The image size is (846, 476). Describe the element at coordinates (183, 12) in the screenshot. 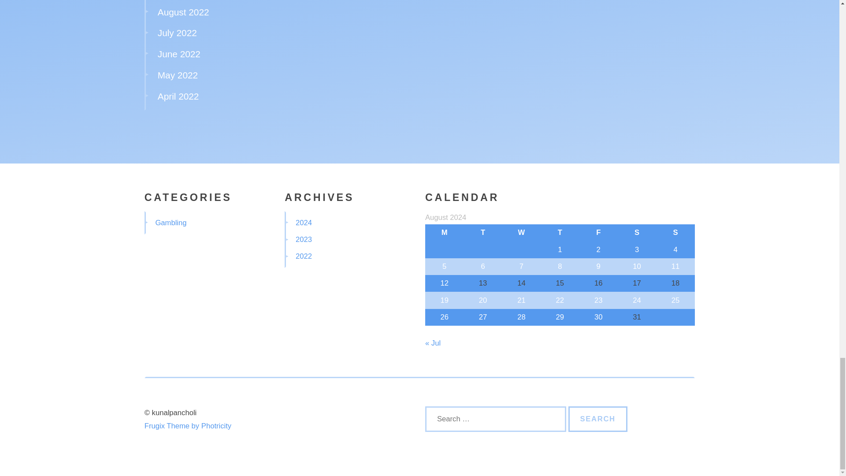

I see `August 2022` at that location.